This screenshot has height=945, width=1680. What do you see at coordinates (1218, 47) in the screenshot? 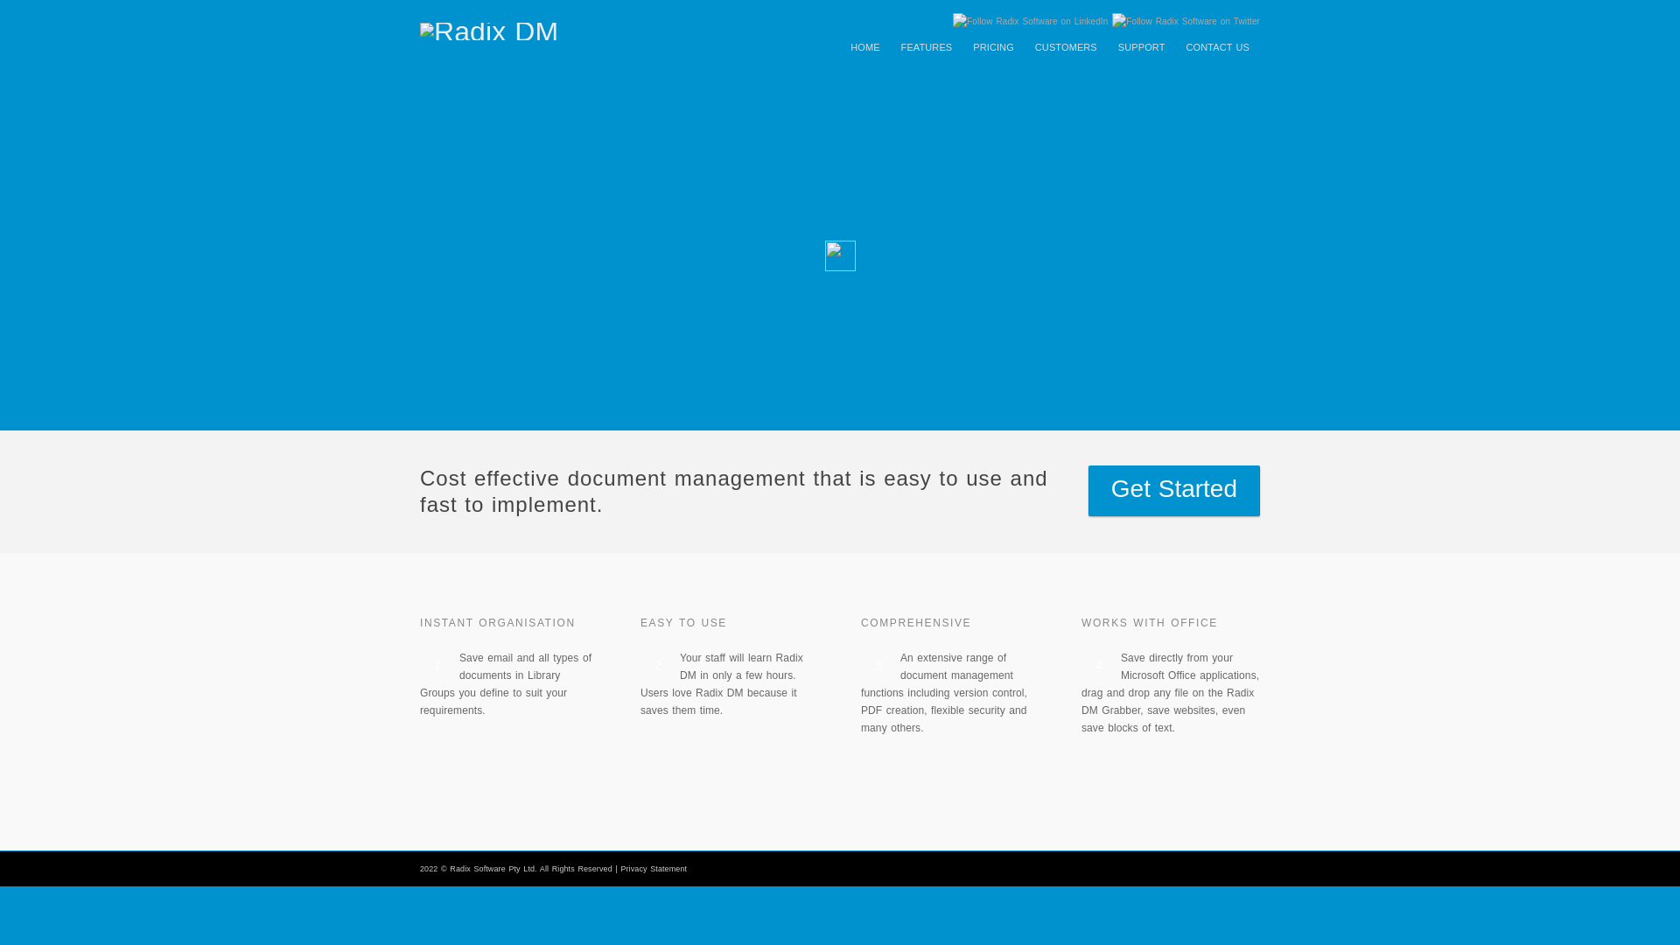
I see `CONTACT US` at bounding box center [1218, 47].